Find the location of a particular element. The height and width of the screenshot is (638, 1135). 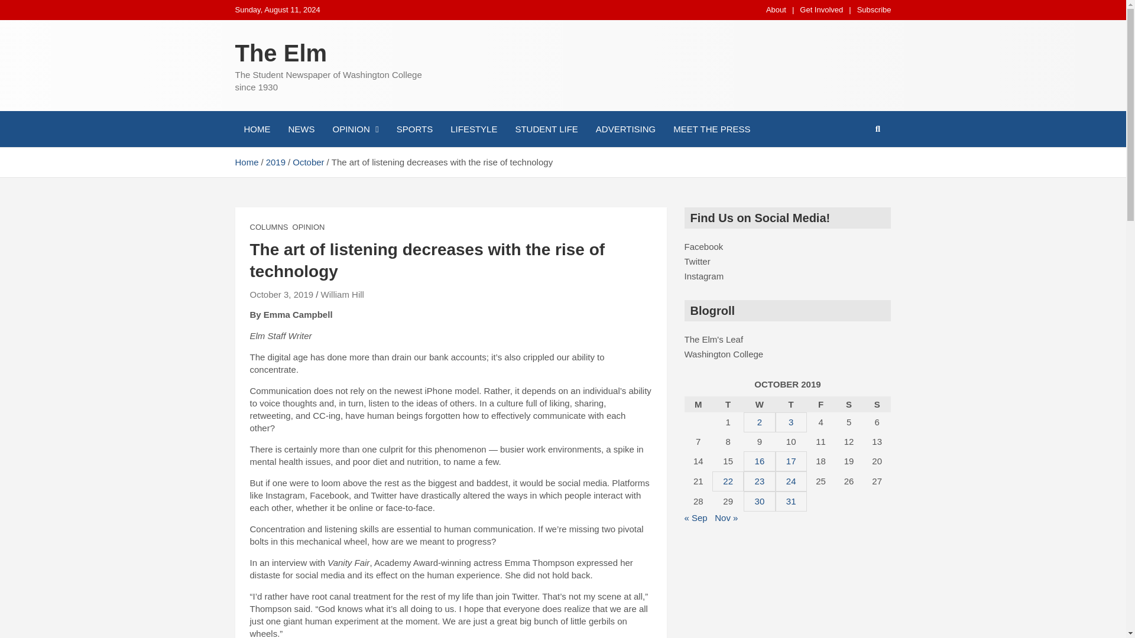

LIFESTYLE is located at coordinates (474, 129).